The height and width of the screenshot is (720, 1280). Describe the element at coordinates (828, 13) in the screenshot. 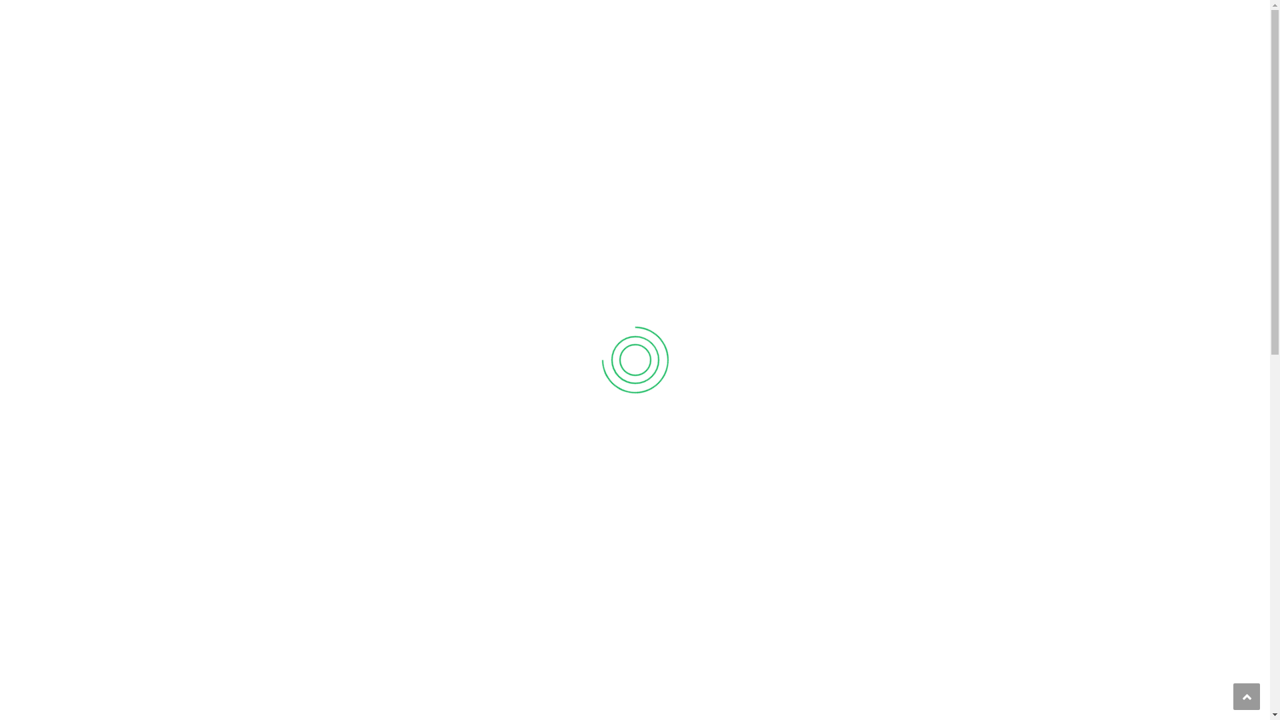

I see `CLIENT PORTAL LOGIN` at that location.